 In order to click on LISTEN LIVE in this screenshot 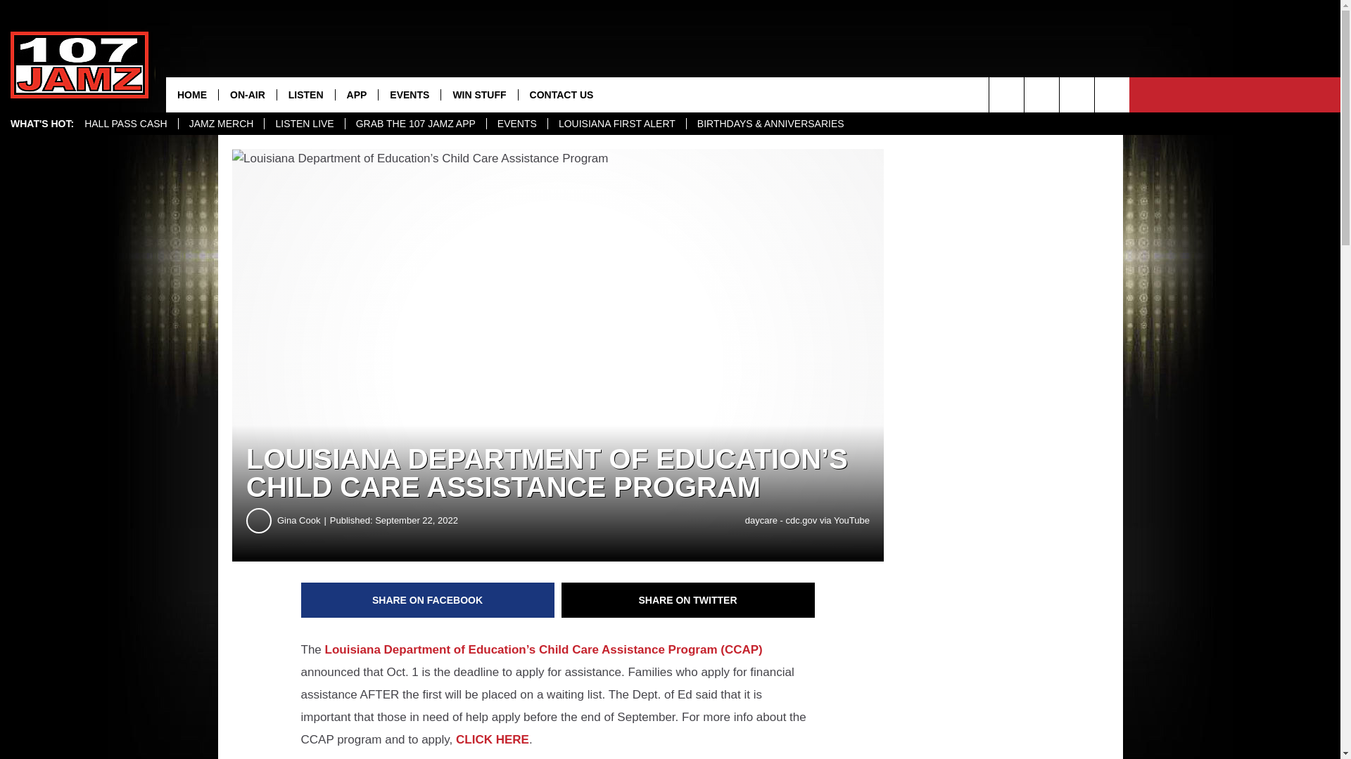, I will do `click(304, 124)`.